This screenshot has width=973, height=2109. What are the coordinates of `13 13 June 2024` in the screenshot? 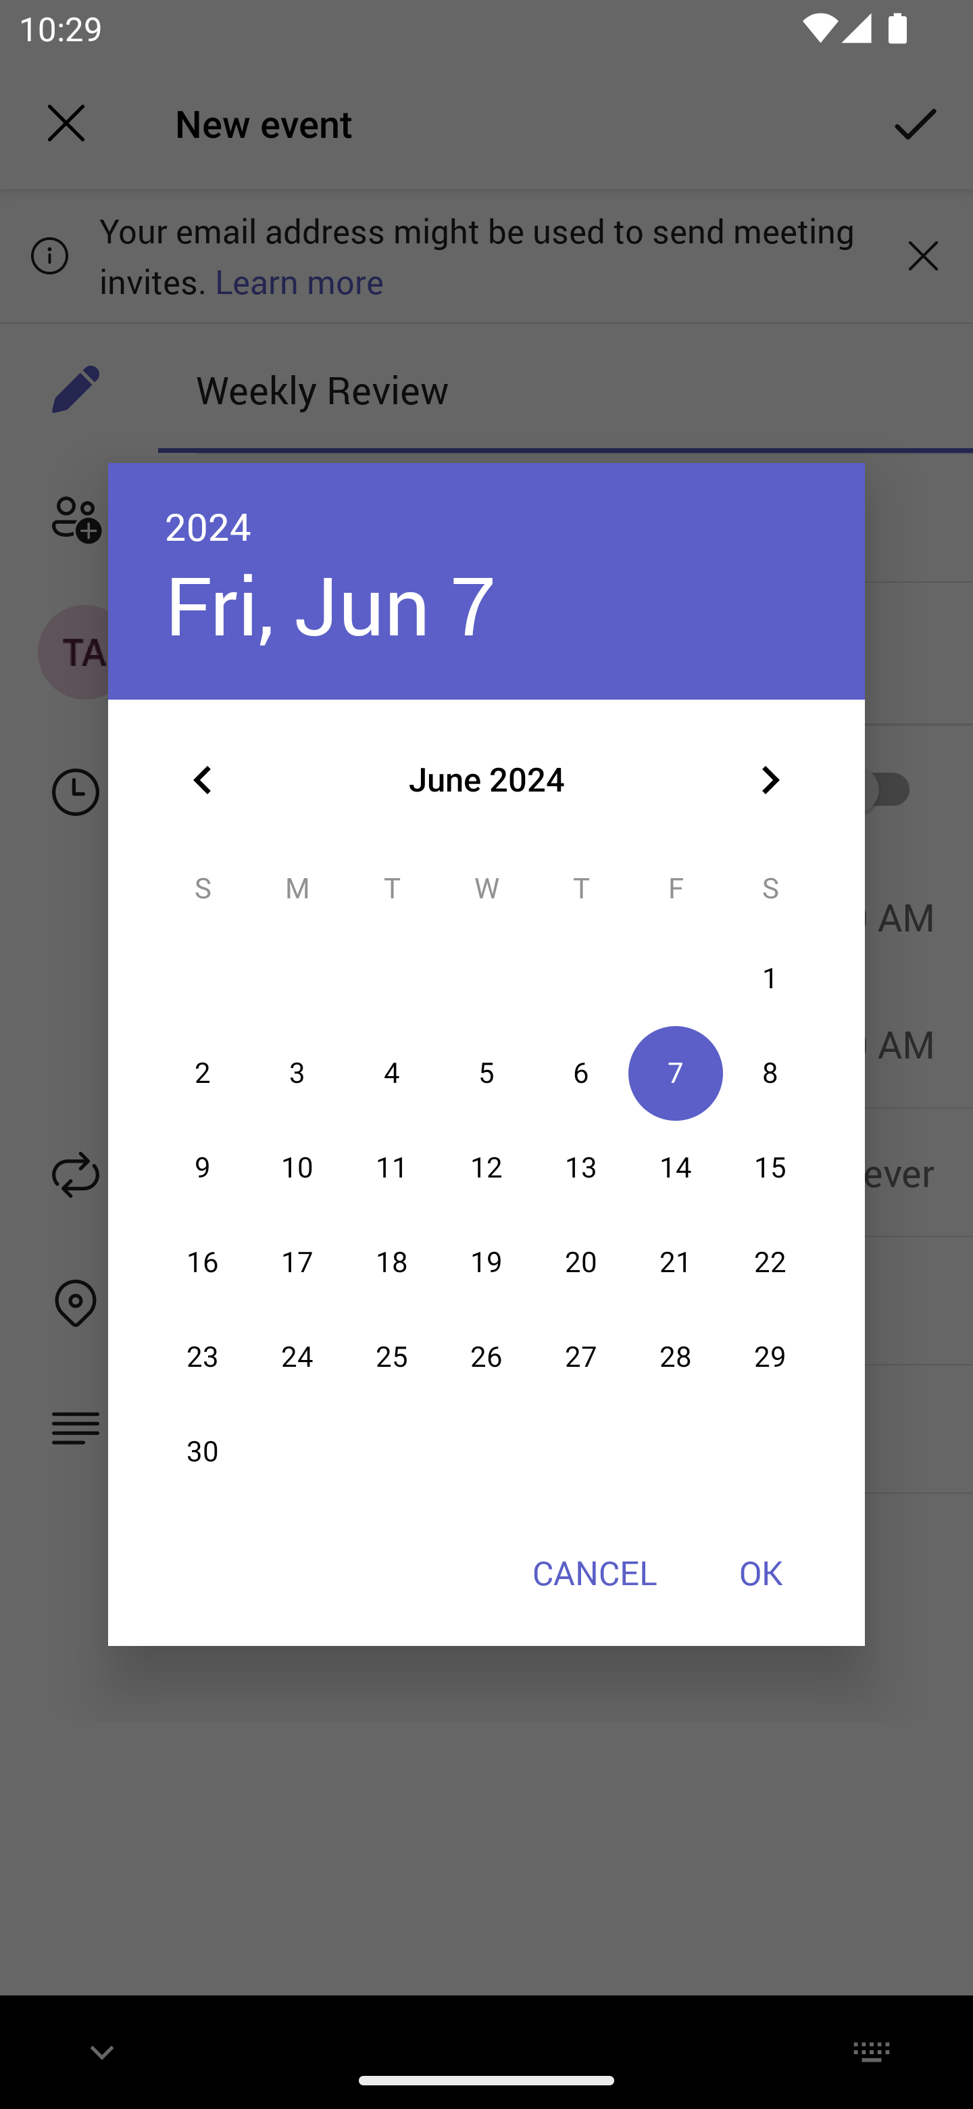 It's located at (581, 1167).